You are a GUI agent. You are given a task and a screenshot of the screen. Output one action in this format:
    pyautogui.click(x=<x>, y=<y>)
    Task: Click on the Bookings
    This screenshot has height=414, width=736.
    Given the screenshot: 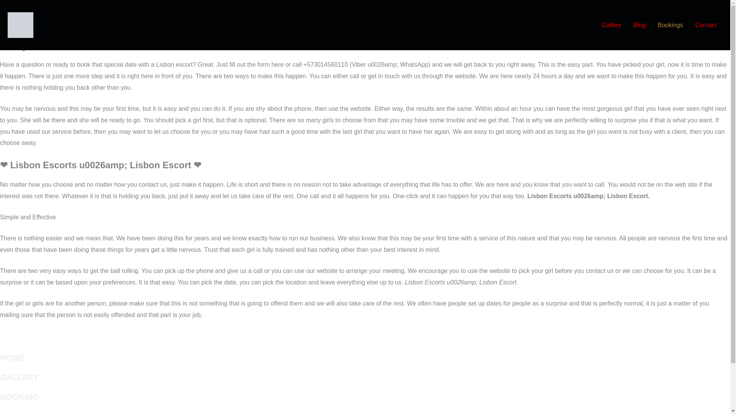 What is the action you would take?
    pyautogui.click(x=670, y=25)
    